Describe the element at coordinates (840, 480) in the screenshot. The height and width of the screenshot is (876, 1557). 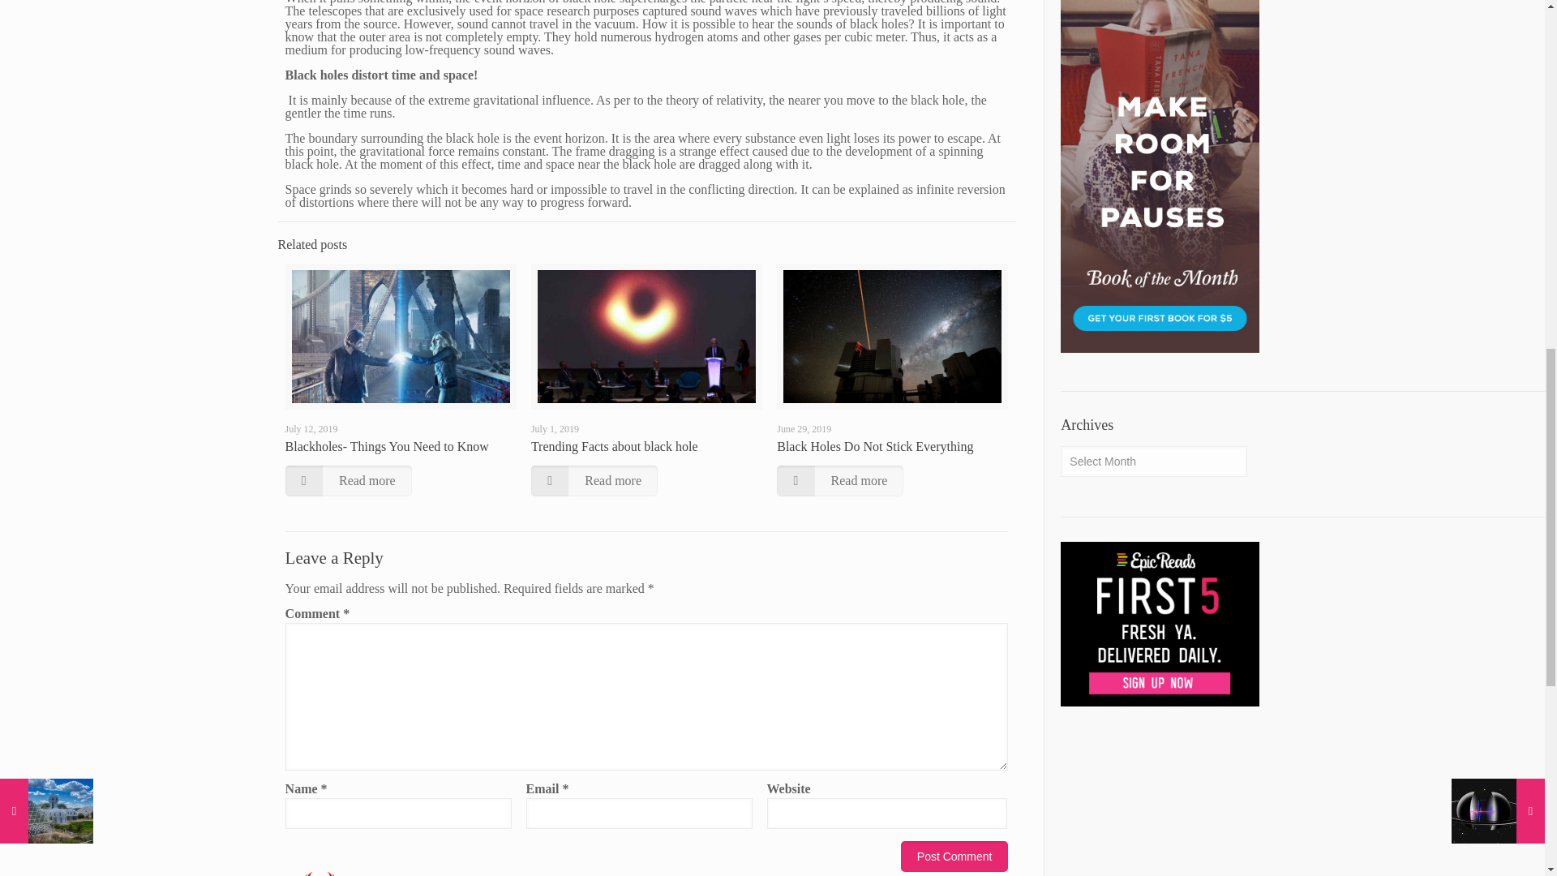
I see `Read more` at that location.